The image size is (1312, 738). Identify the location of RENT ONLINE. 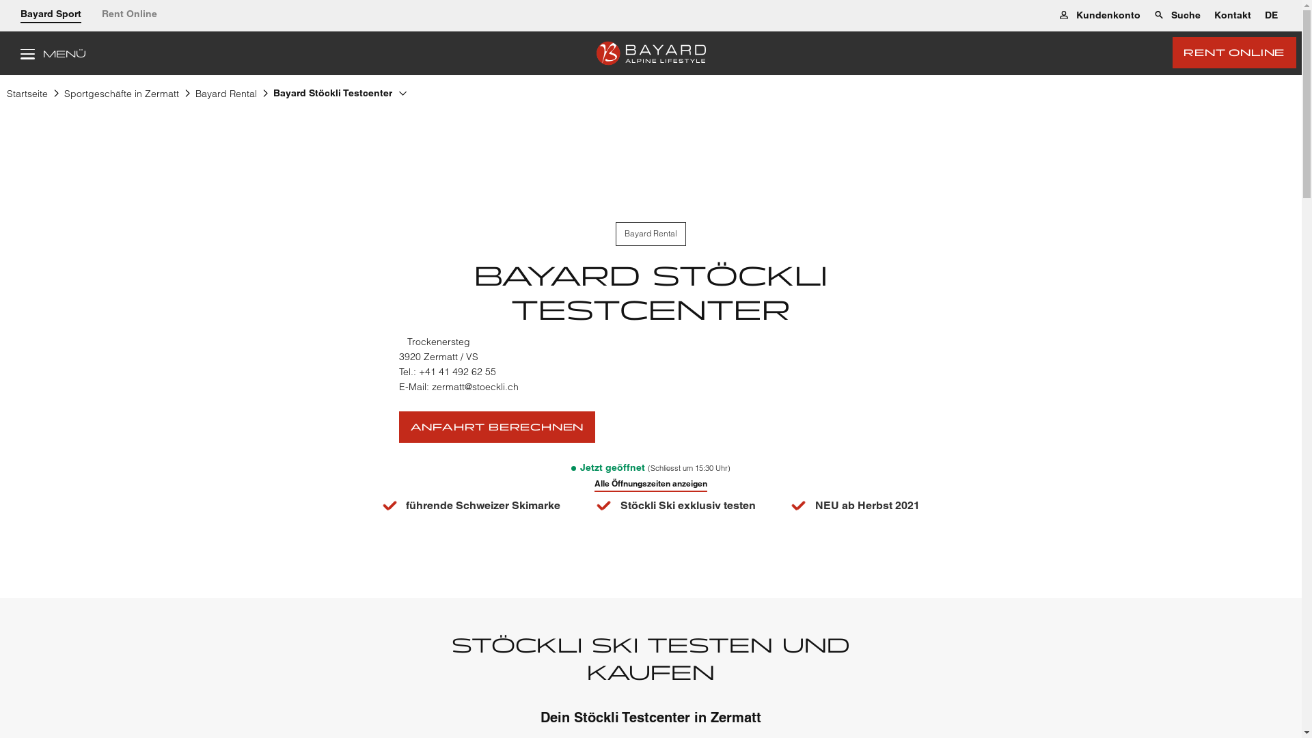
(1234, 53).